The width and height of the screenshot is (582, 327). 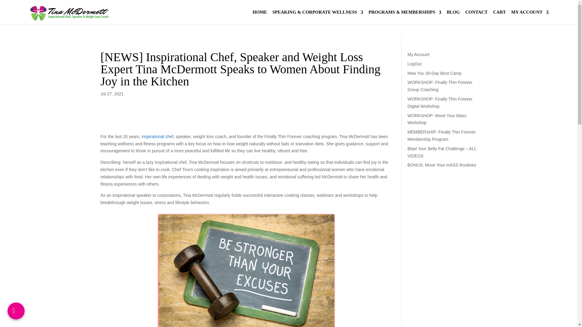 What do you see at coordinates (246, 271) in the screenshot?
I see `excuses` at bounding box center [246, 271].